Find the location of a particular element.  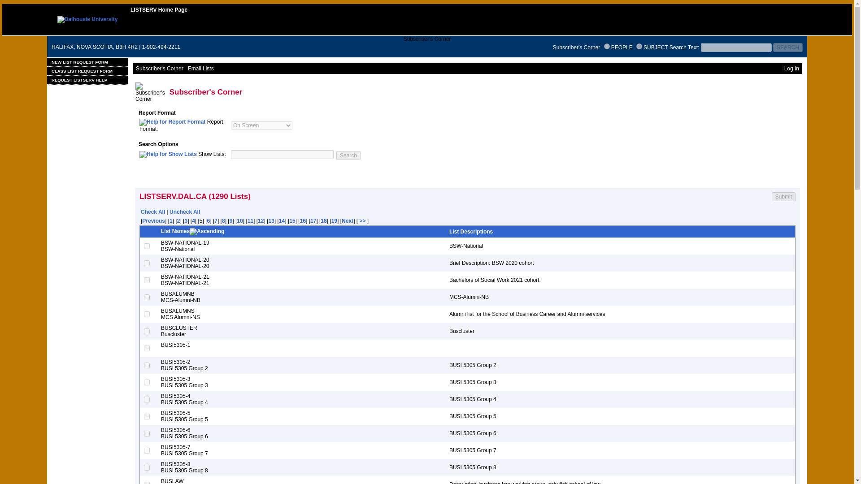

BSW-NATIONAL-19 is located at coordinates (147, 246).